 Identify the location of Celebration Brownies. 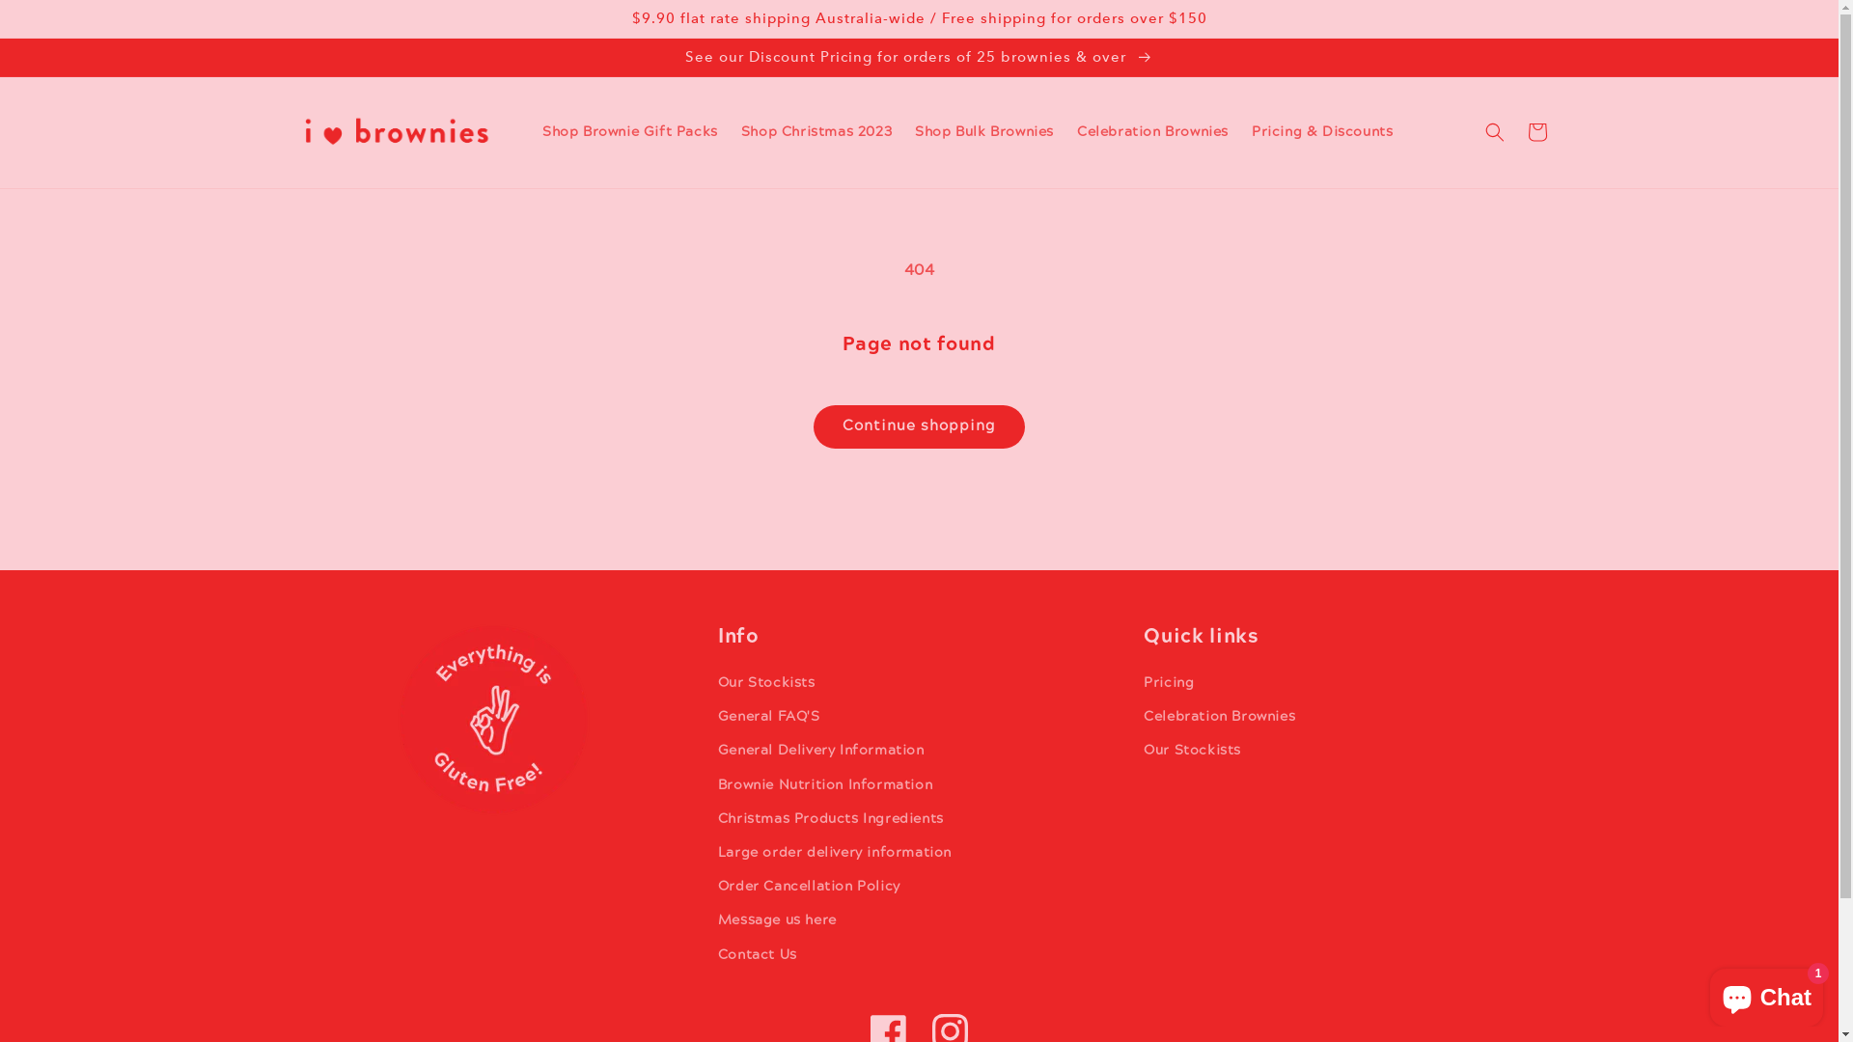
(1152, 132).